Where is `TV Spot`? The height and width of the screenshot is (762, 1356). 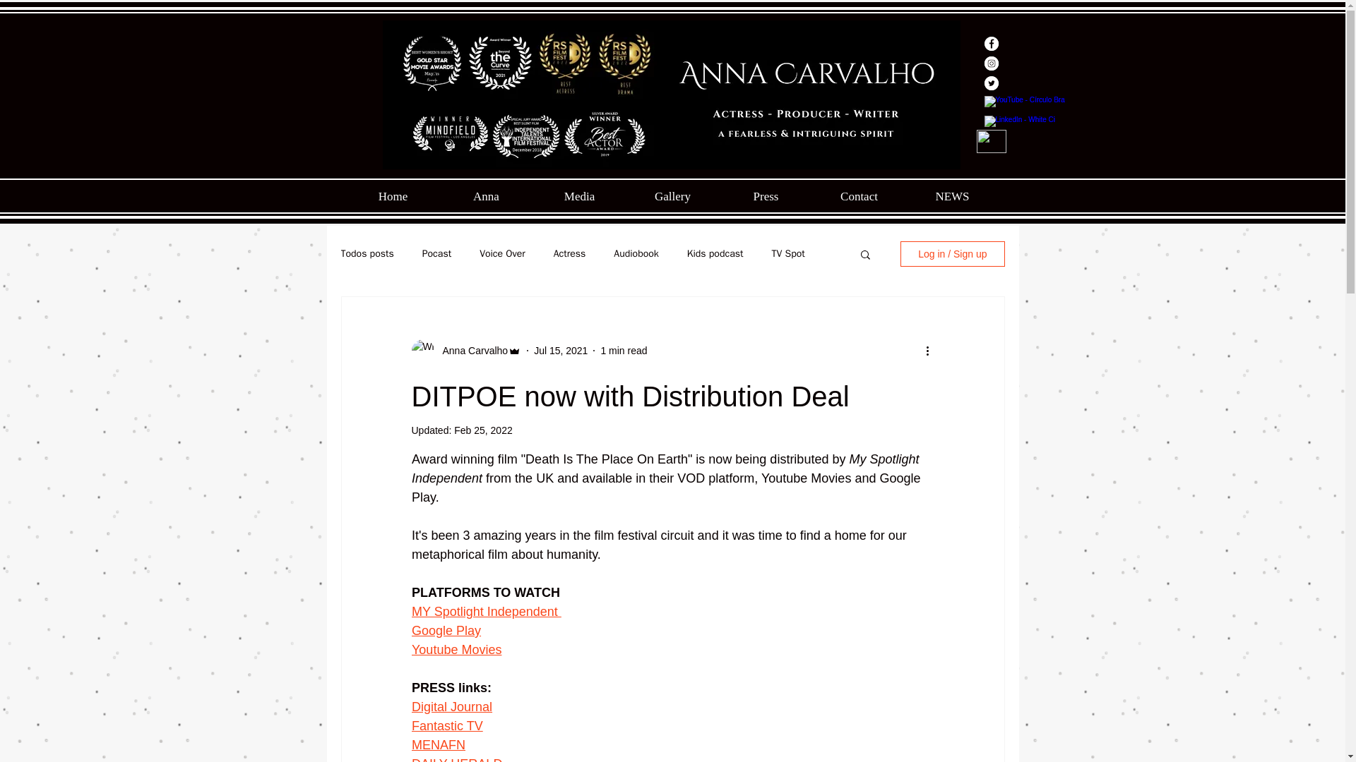 TV Spot is located at coordinates (787, 254).